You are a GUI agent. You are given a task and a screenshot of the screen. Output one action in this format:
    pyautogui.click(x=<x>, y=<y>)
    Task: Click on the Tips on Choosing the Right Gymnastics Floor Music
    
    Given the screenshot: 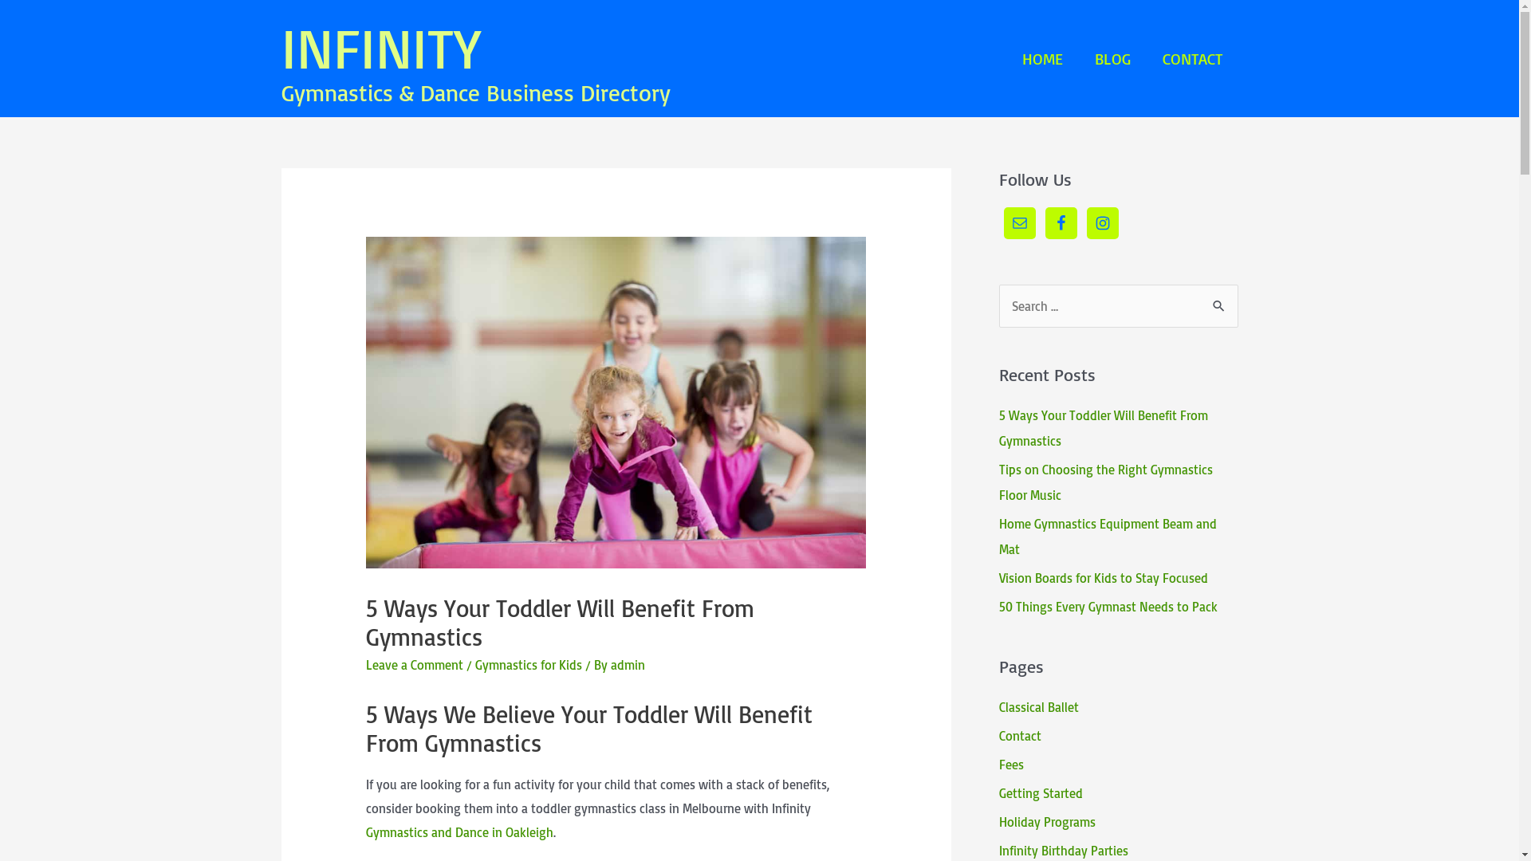 What is the action you would take?
    pyautogui.click(x=1105, y=482)
    